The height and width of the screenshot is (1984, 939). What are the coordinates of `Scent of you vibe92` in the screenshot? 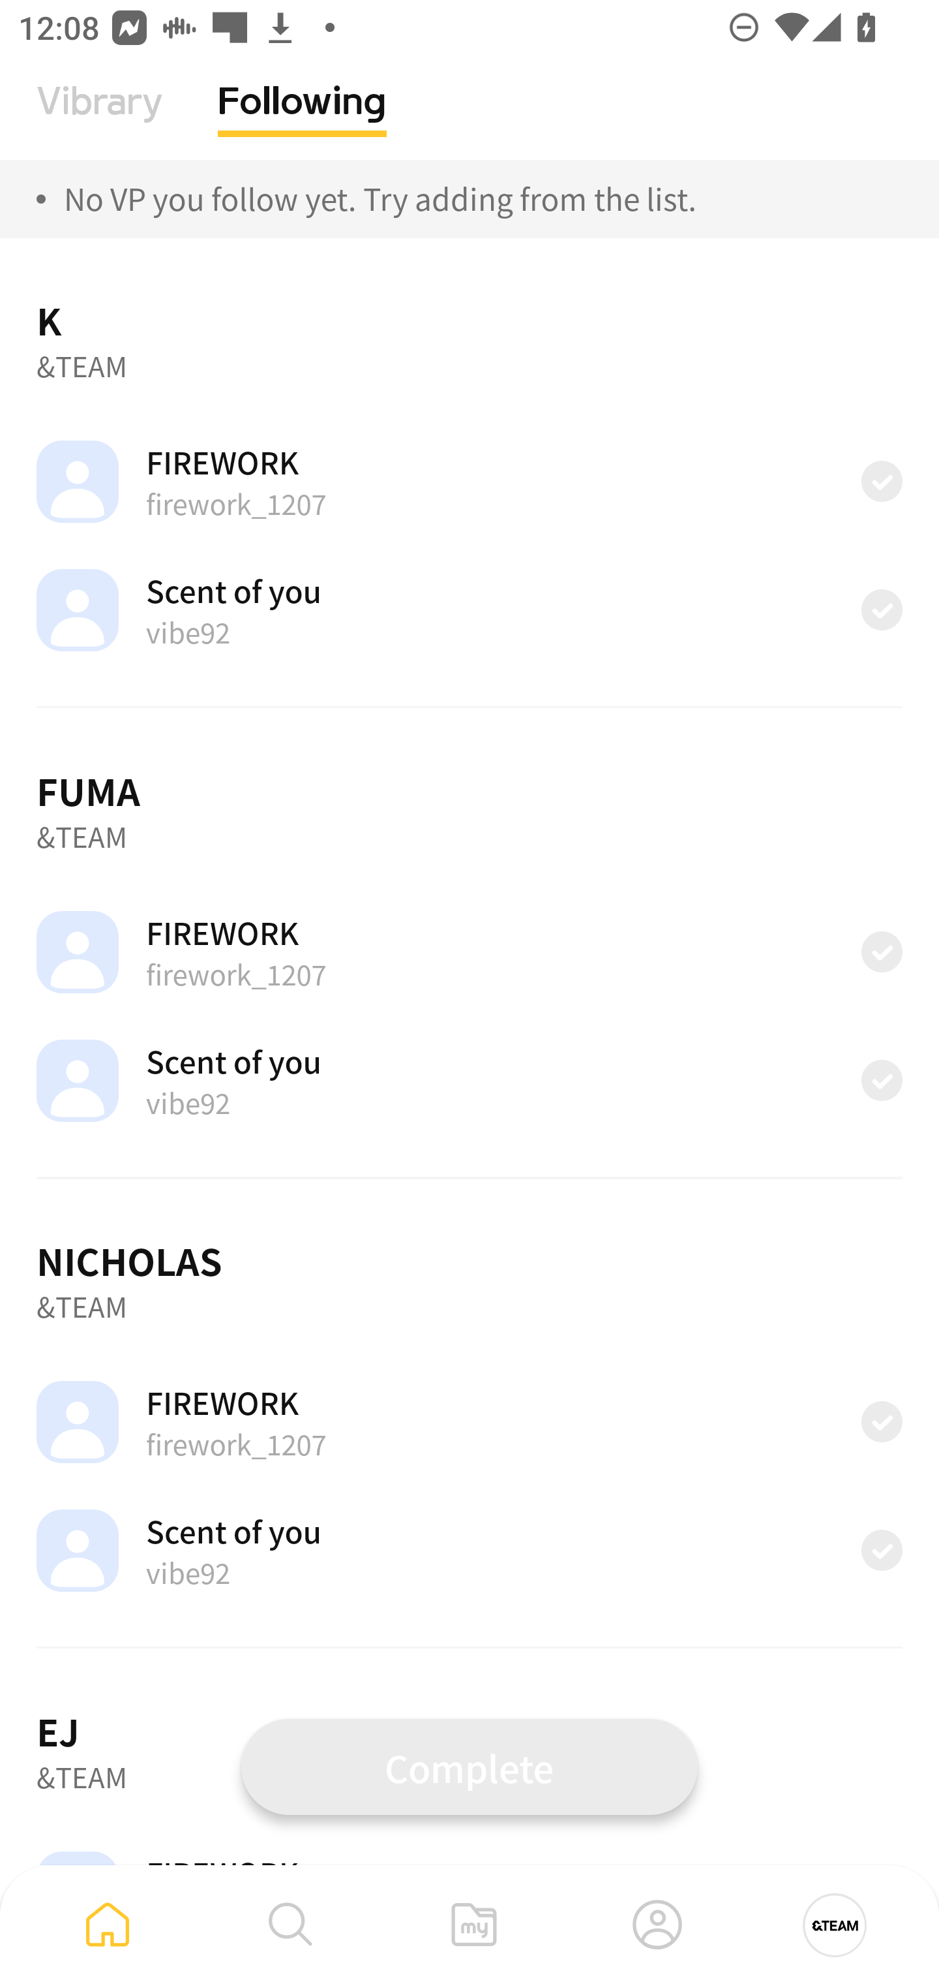 It's located at (469, 1551).